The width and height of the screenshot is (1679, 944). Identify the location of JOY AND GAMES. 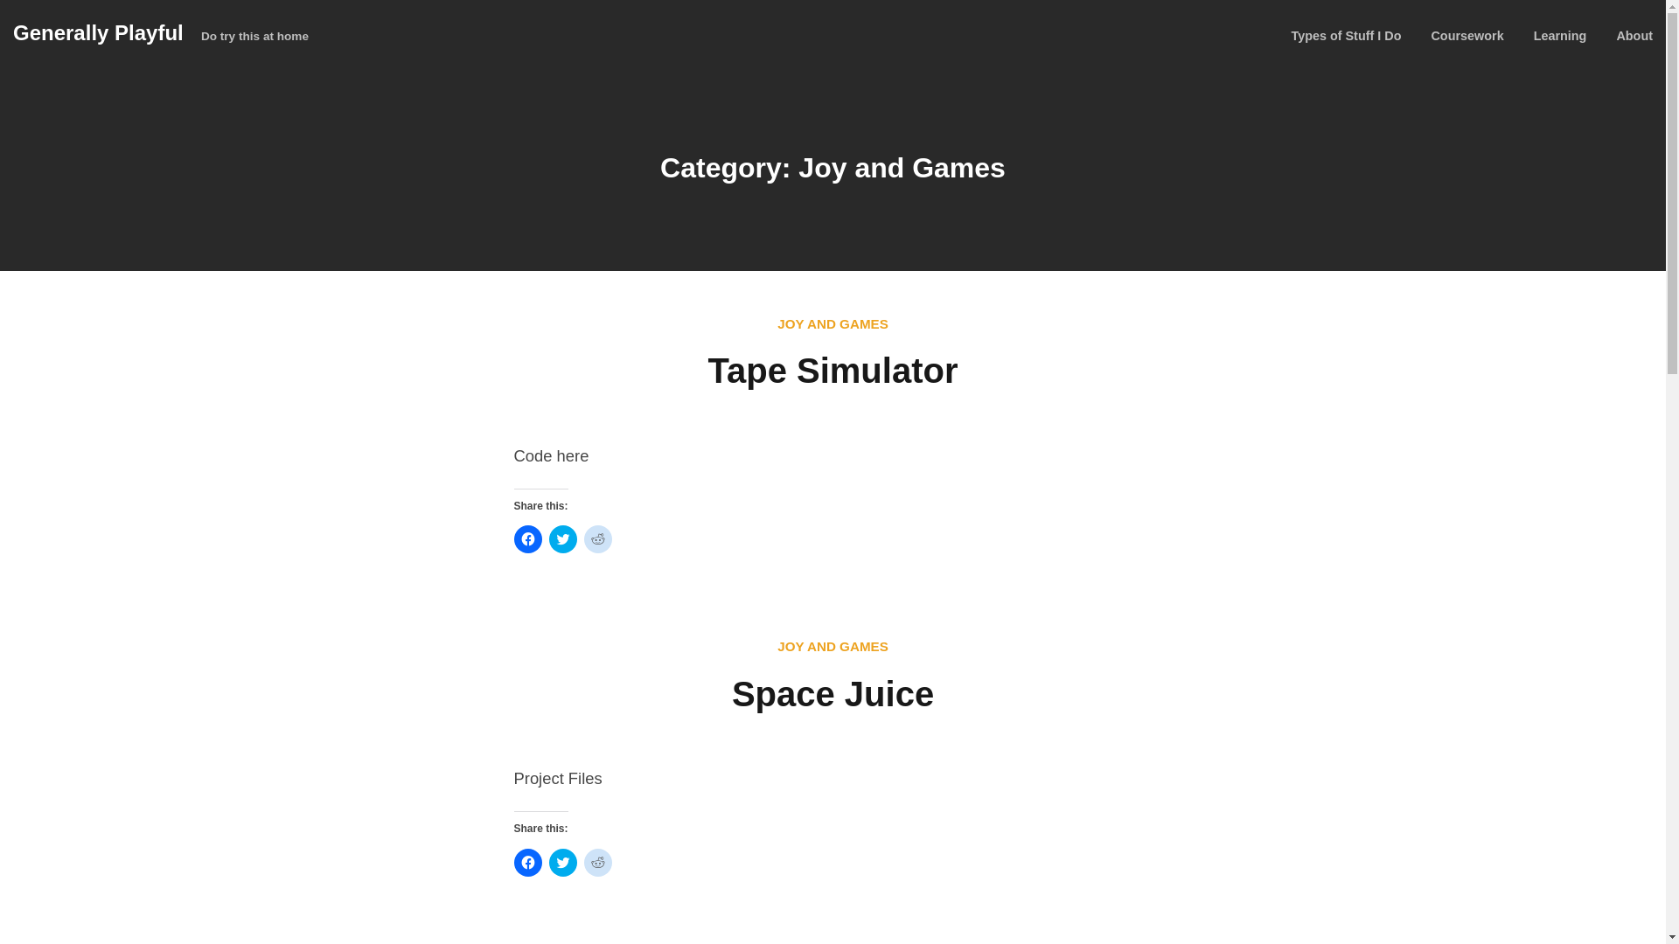
(833, 645).